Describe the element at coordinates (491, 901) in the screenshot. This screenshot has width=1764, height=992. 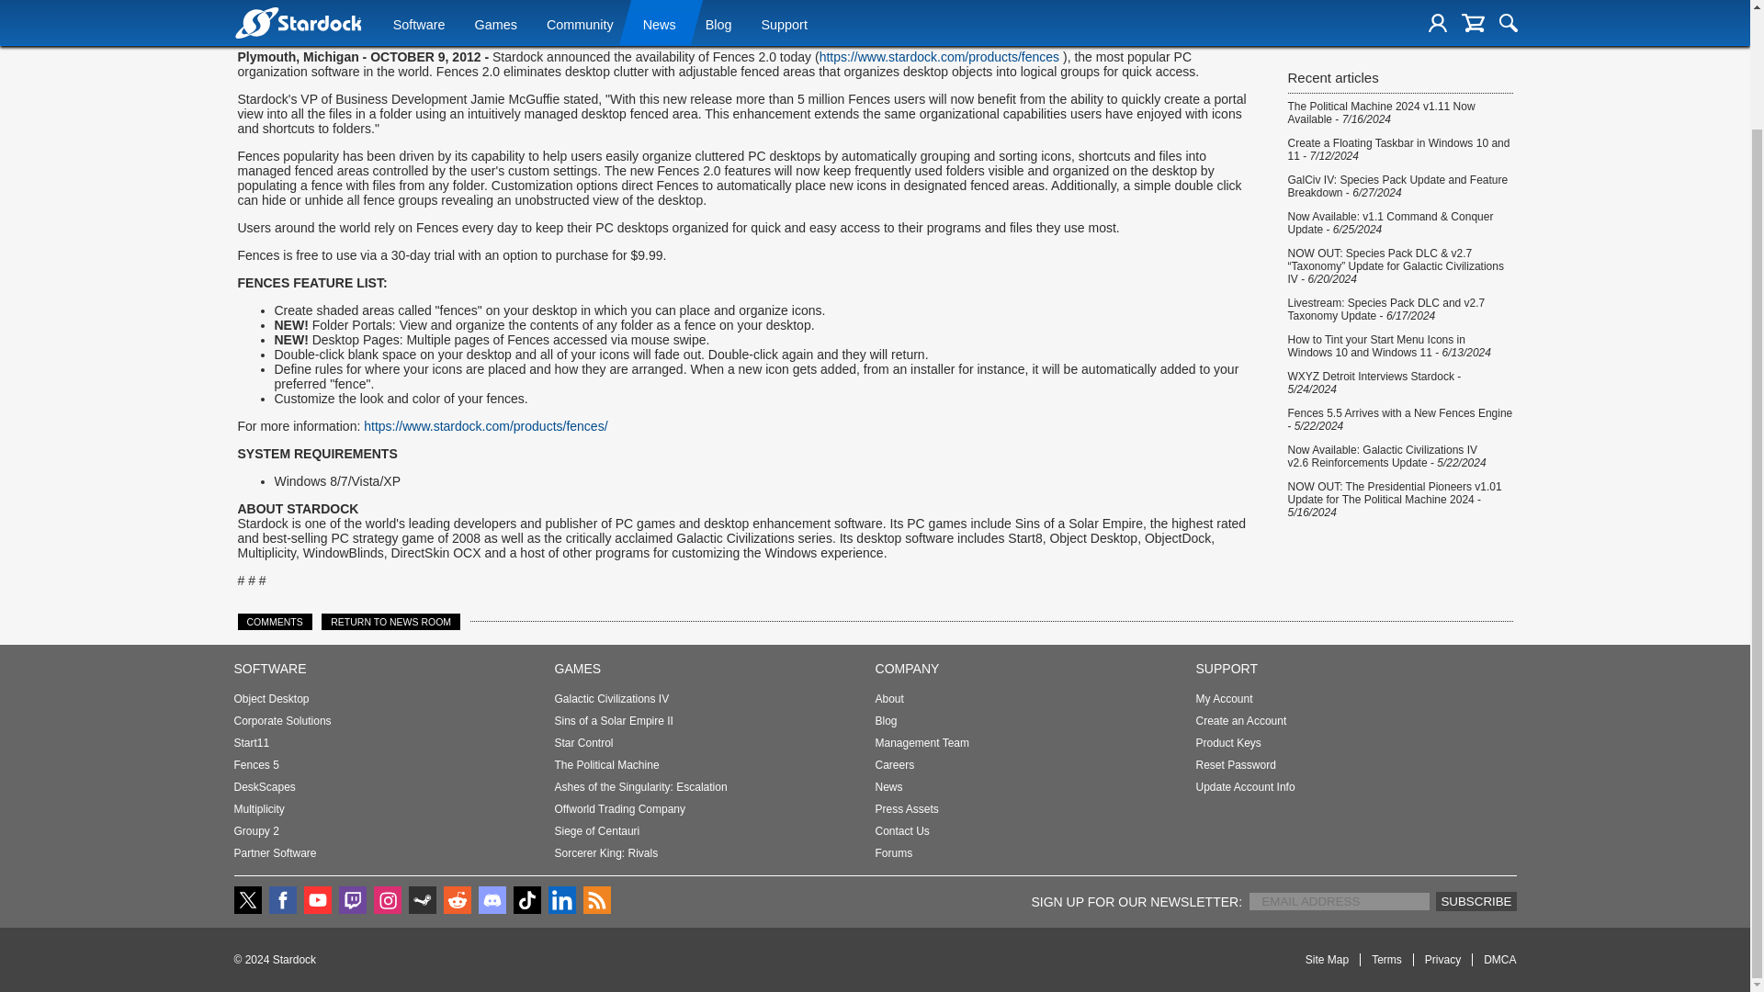
I see `Stardock at Discord` at that location.